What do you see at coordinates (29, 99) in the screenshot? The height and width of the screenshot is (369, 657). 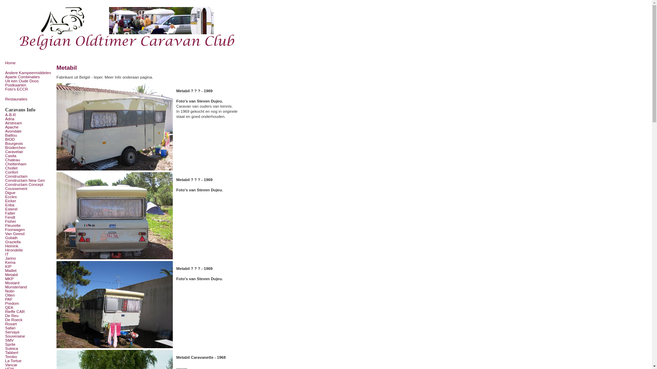 I see `Restauraties` at bounding box center [29, 99].